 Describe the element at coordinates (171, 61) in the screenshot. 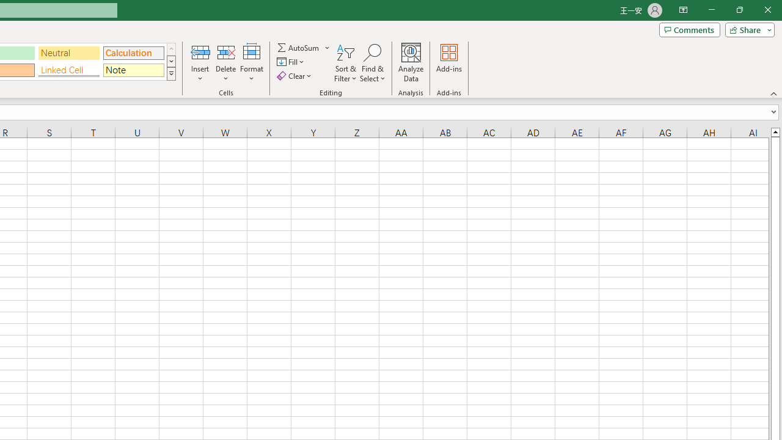

I see `Row Down` at that location.